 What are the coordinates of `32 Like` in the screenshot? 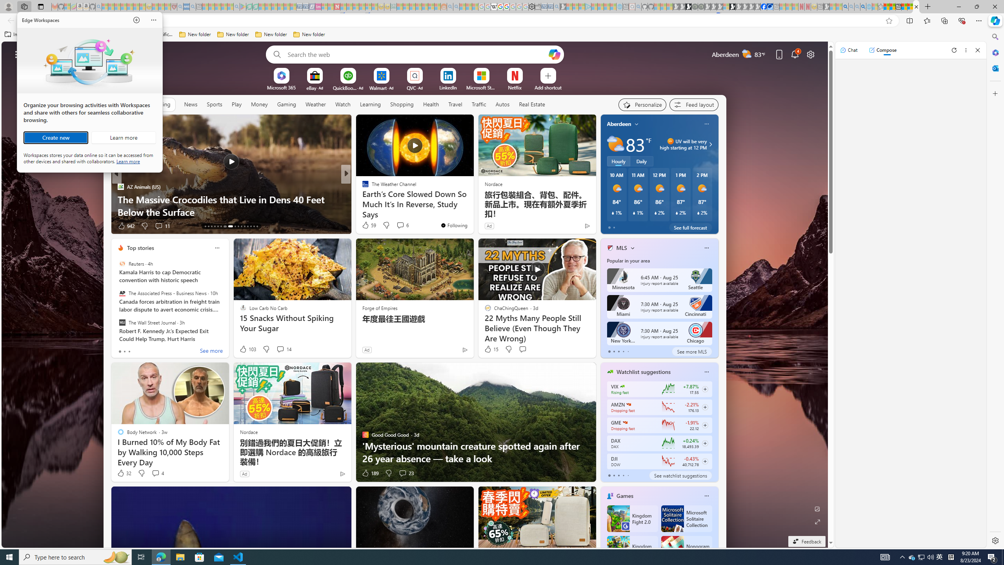 It's located at (124, 473).